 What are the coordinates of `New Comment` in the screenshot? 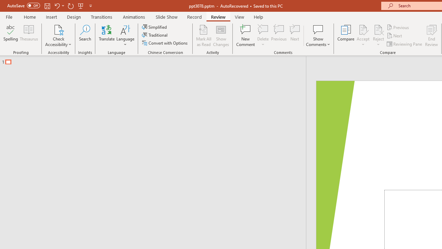 It's located at (246, 35).